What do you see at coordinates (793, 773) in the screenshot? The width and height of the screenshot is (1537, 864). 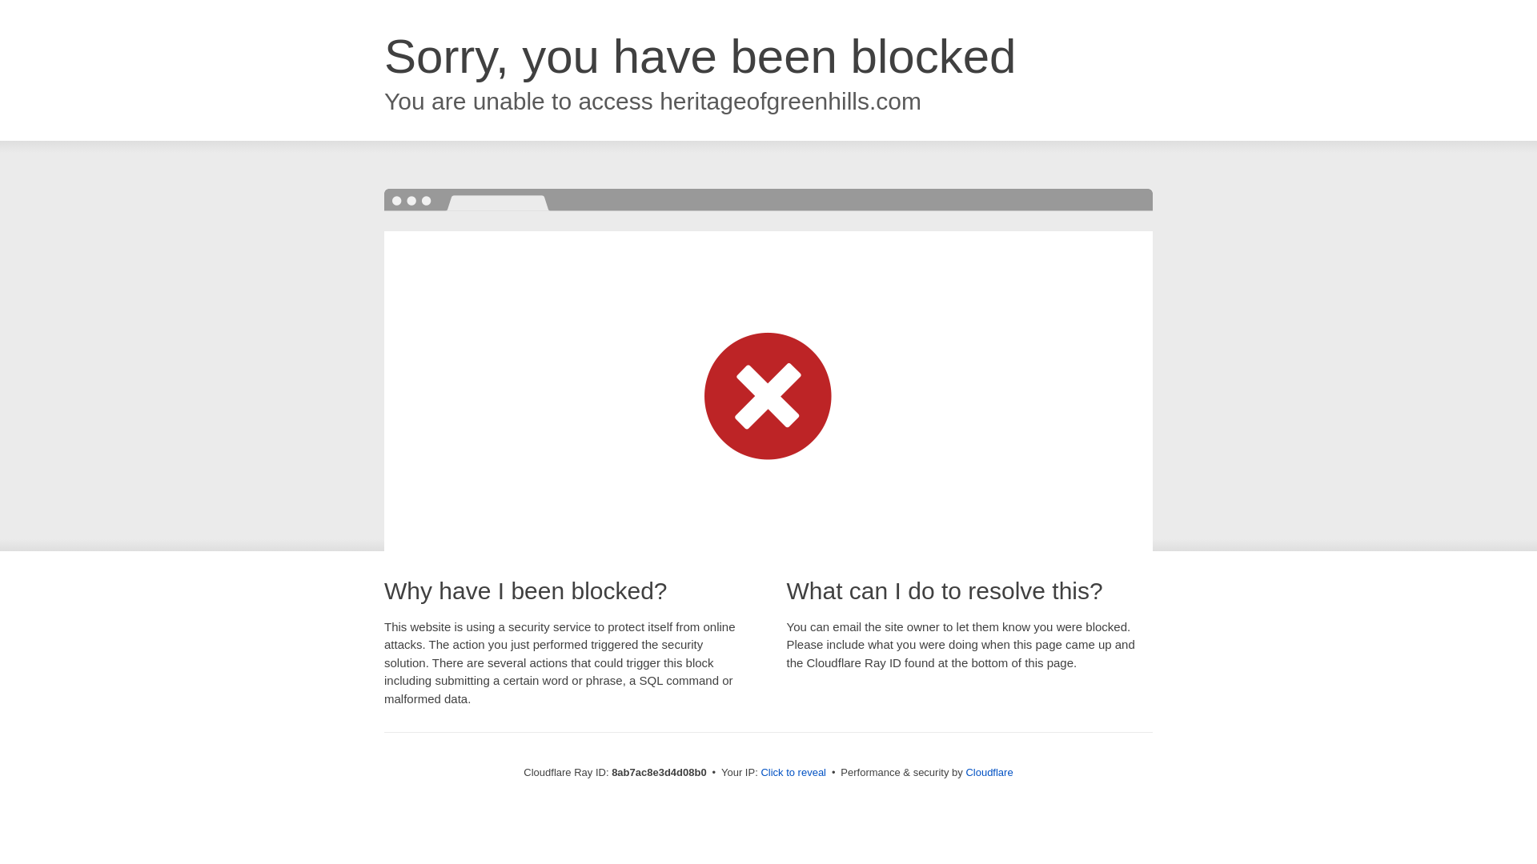 I see `Click to reveal` at bounding box center [793, 773].